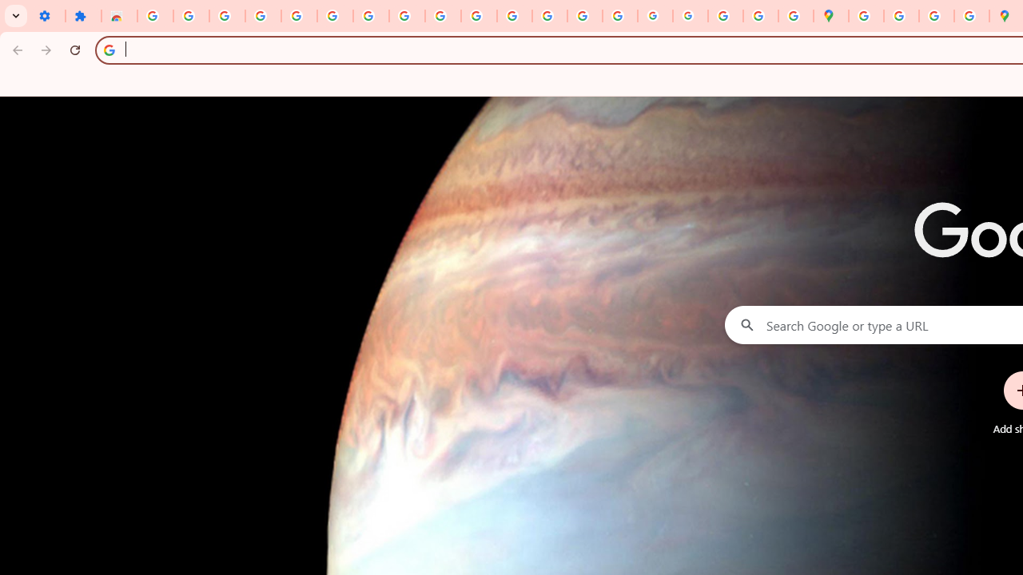 This screenshot has height=575, width=1023. What do you see at coordinates (515, 16) in the screenshot?
I see `https://scholar.google.com/` at bounding box center [515, 16].